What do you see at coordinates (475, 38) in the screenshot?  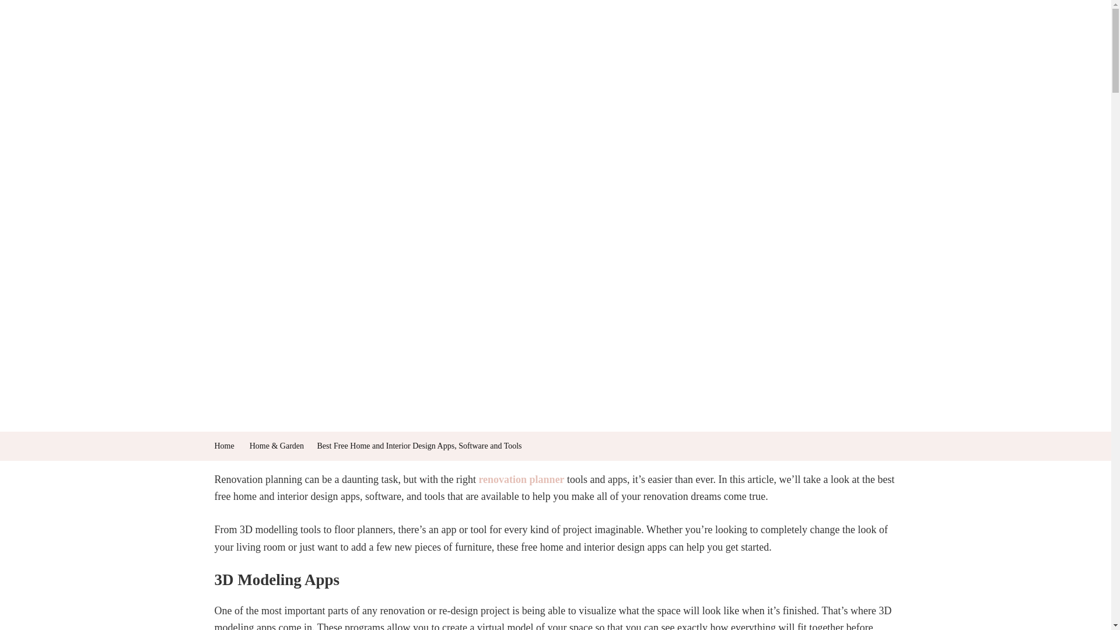 I see `Finance` at bounding box center [475, 38].